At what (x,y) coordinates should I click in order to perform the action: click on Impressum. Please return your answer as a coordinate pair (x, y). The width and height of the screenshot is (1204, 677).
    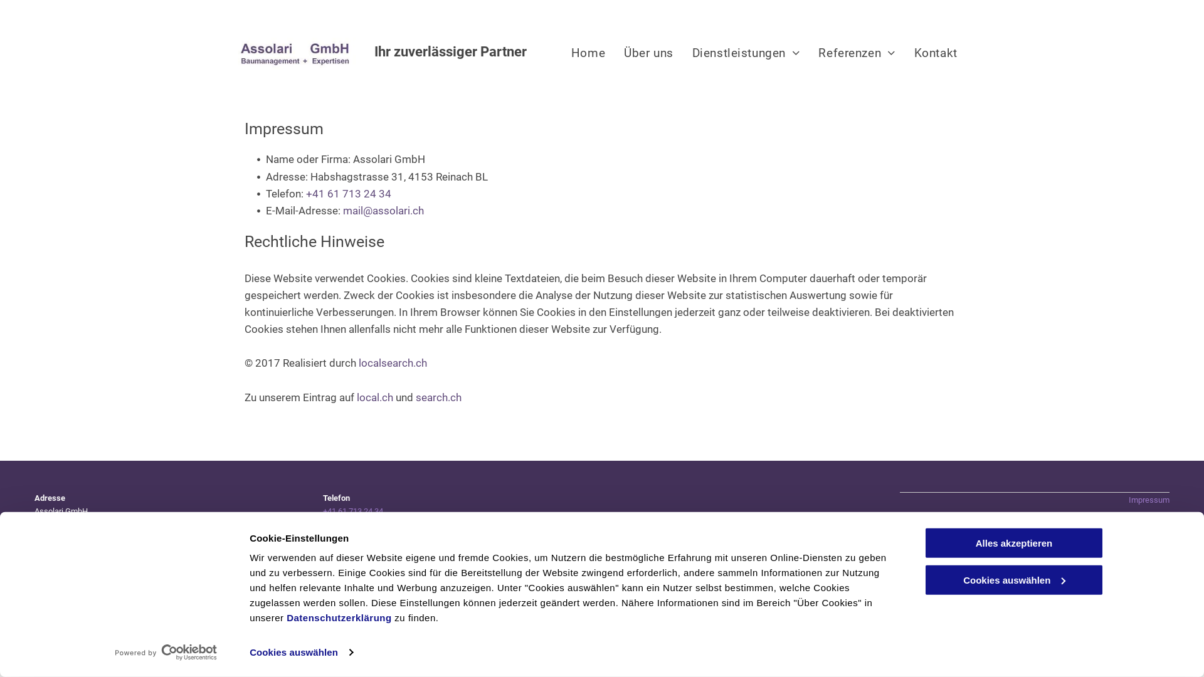
    Looking at the image, I should click on (1149, 500).